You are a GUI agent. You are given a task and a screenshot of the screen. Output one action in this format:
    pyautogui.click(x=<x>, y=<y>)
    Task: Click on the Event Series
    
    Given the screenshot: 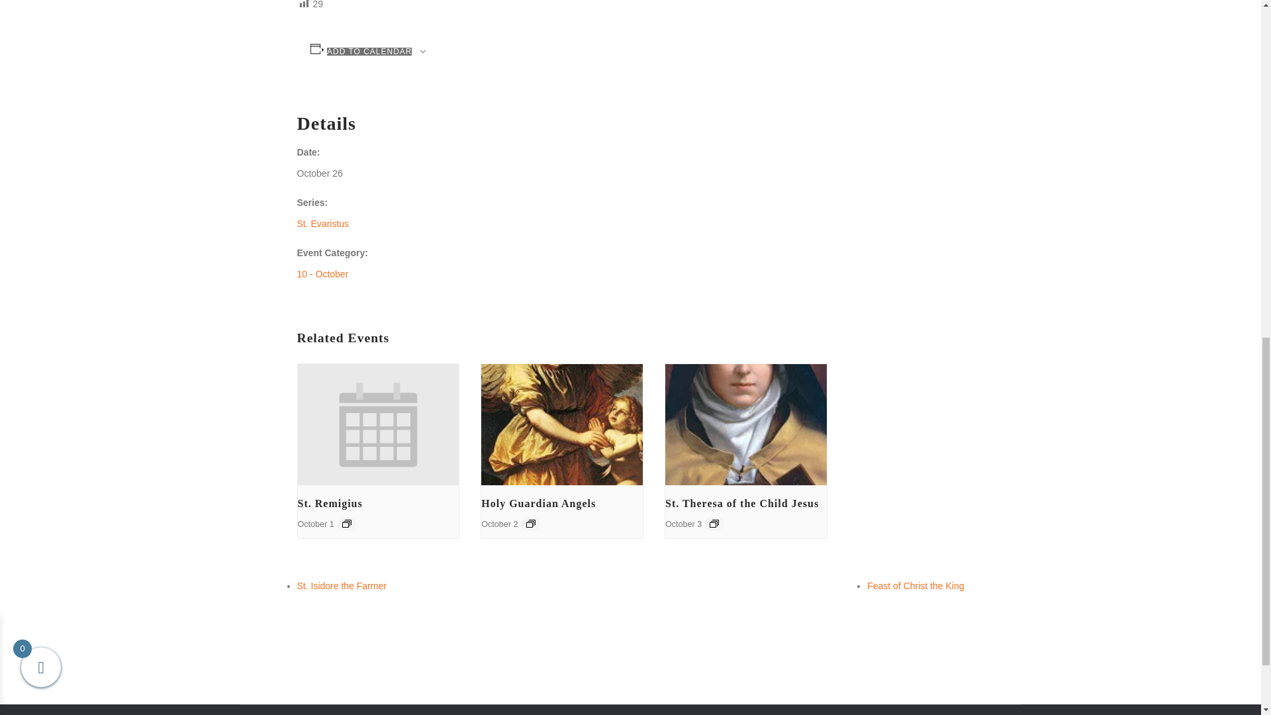 What is the action you would take?
    pyautogui.click(x=714, y=524)
    